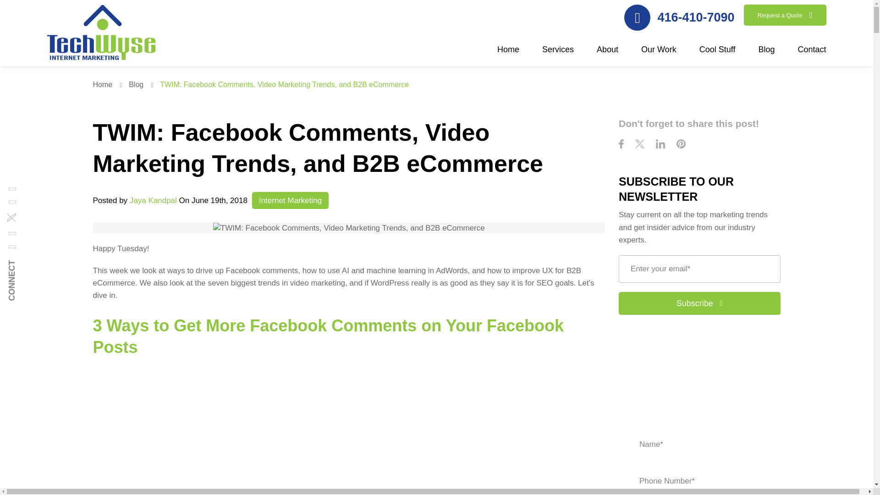  What do you see at coordinates (679, 17) in the screenshot?
I see `416-410-7090` at bounding box center [679, 17].